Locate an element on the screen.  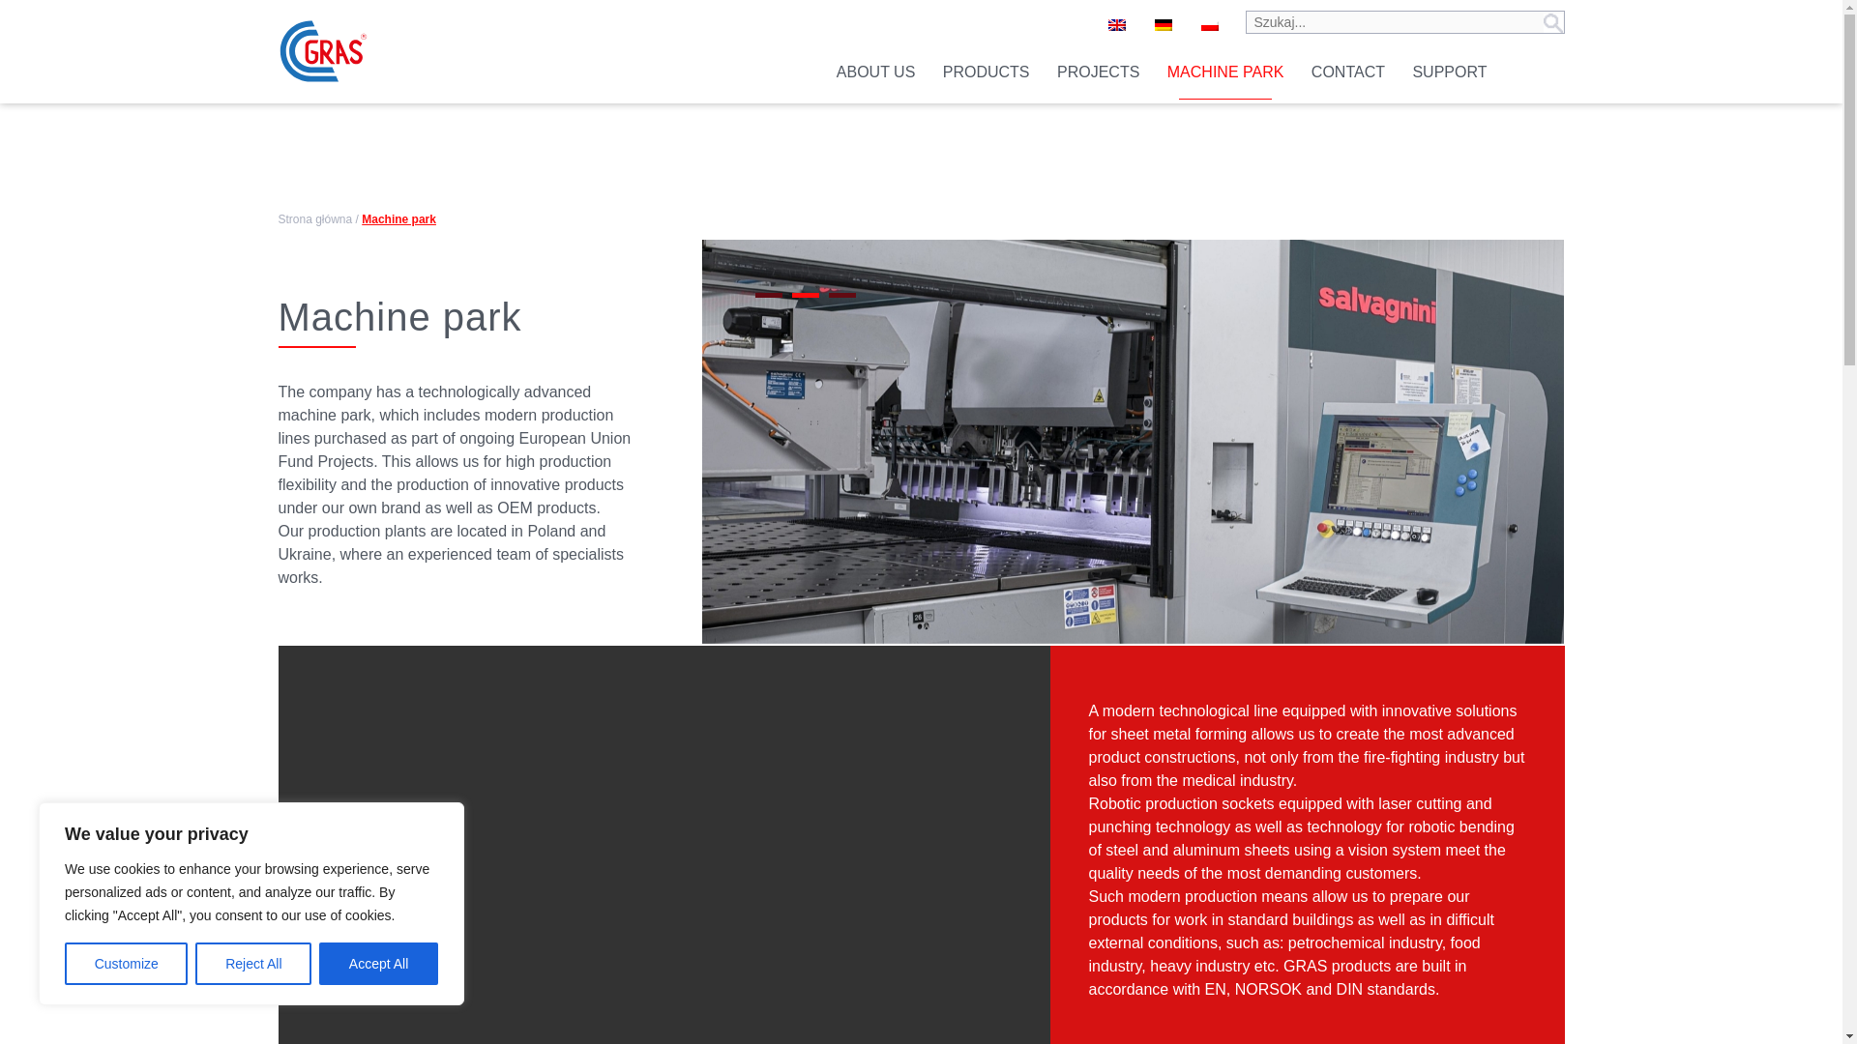
Customize is located at coordinates (126, 964).